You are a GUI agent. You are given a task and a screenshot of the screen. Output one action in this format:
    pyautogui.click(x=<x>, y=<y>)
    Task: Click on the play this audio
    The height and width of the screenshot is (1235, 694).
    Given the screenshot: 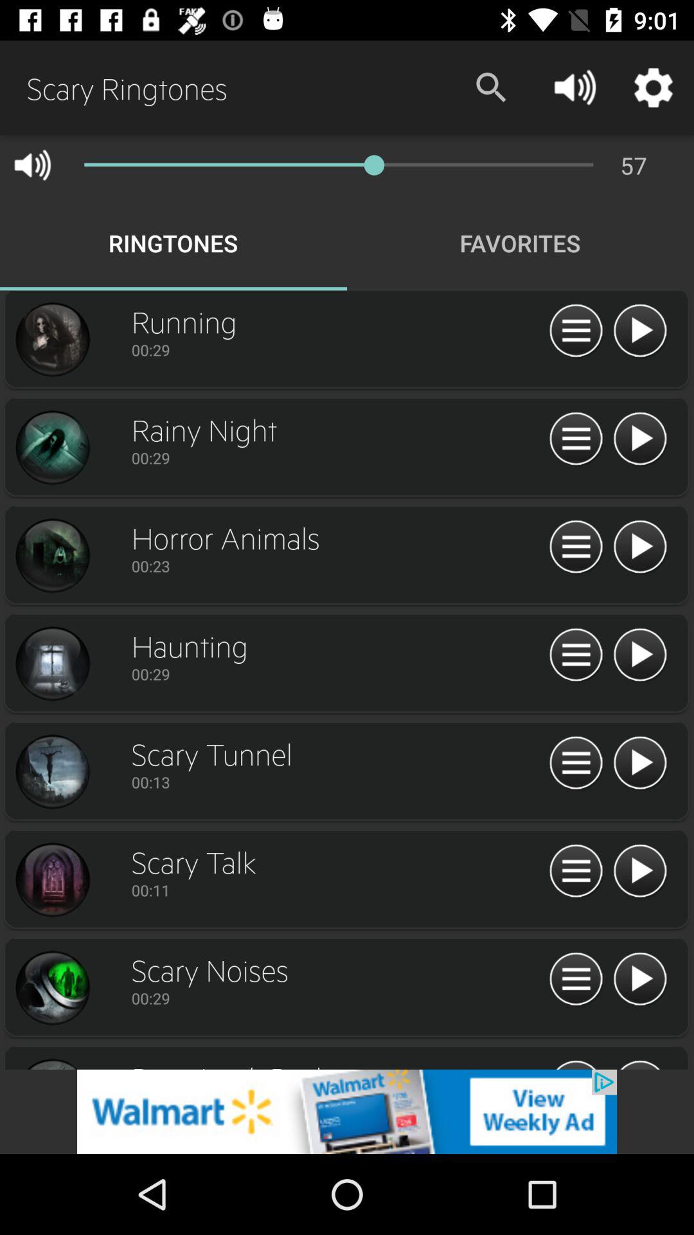 What is the action you would take?
    pyautogui.click(x=640, y=764)
    